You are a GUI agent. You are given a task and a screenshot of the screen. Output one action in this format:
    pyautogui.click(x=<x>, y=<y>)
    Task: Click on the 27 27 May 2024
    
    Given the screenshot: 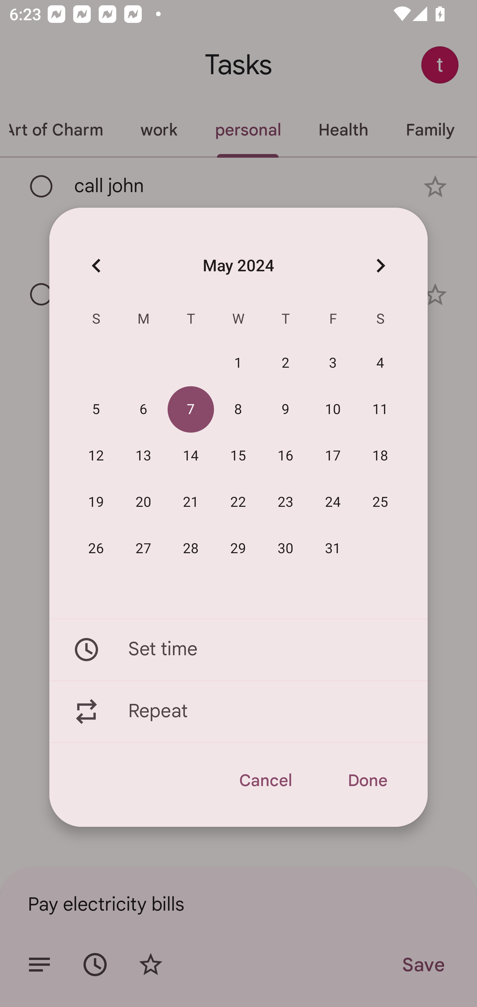 What is the action you would take?
    pyautogui.click(x=143, y=549)
    